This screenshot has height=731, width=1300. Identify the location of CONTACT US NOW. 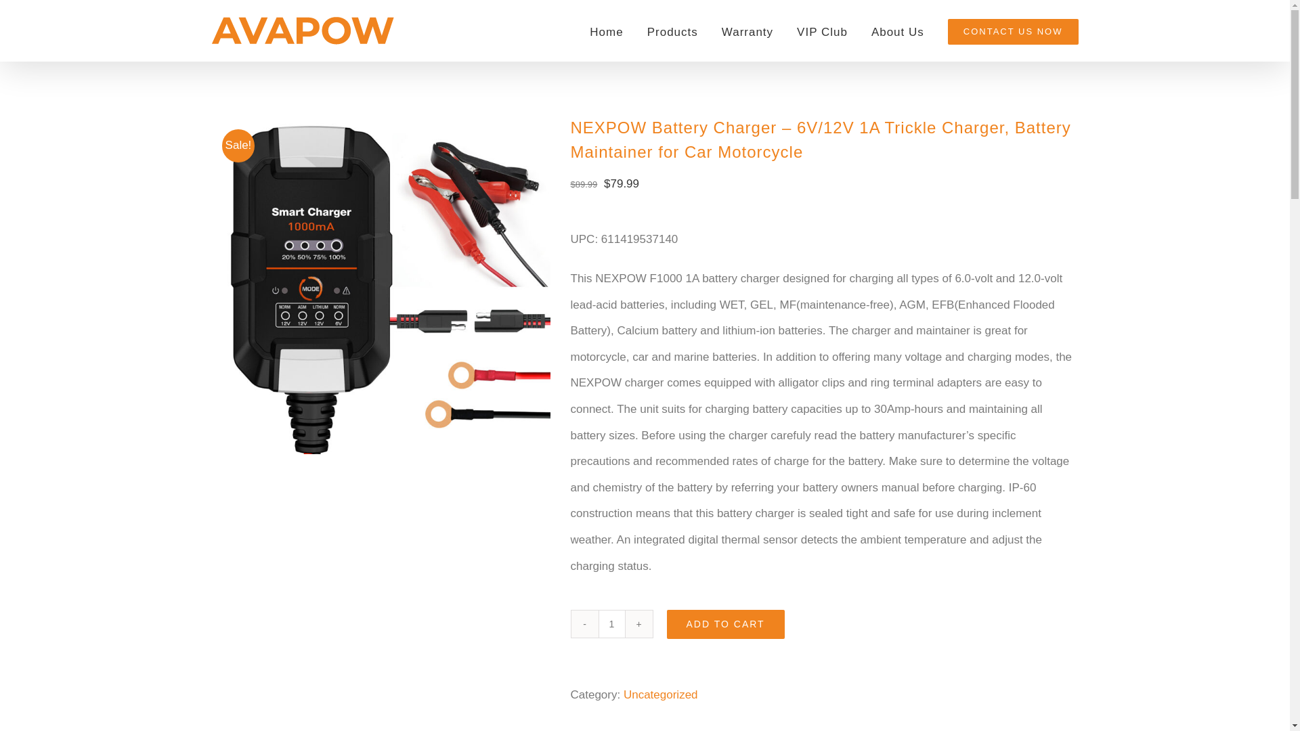
(1013, 30).